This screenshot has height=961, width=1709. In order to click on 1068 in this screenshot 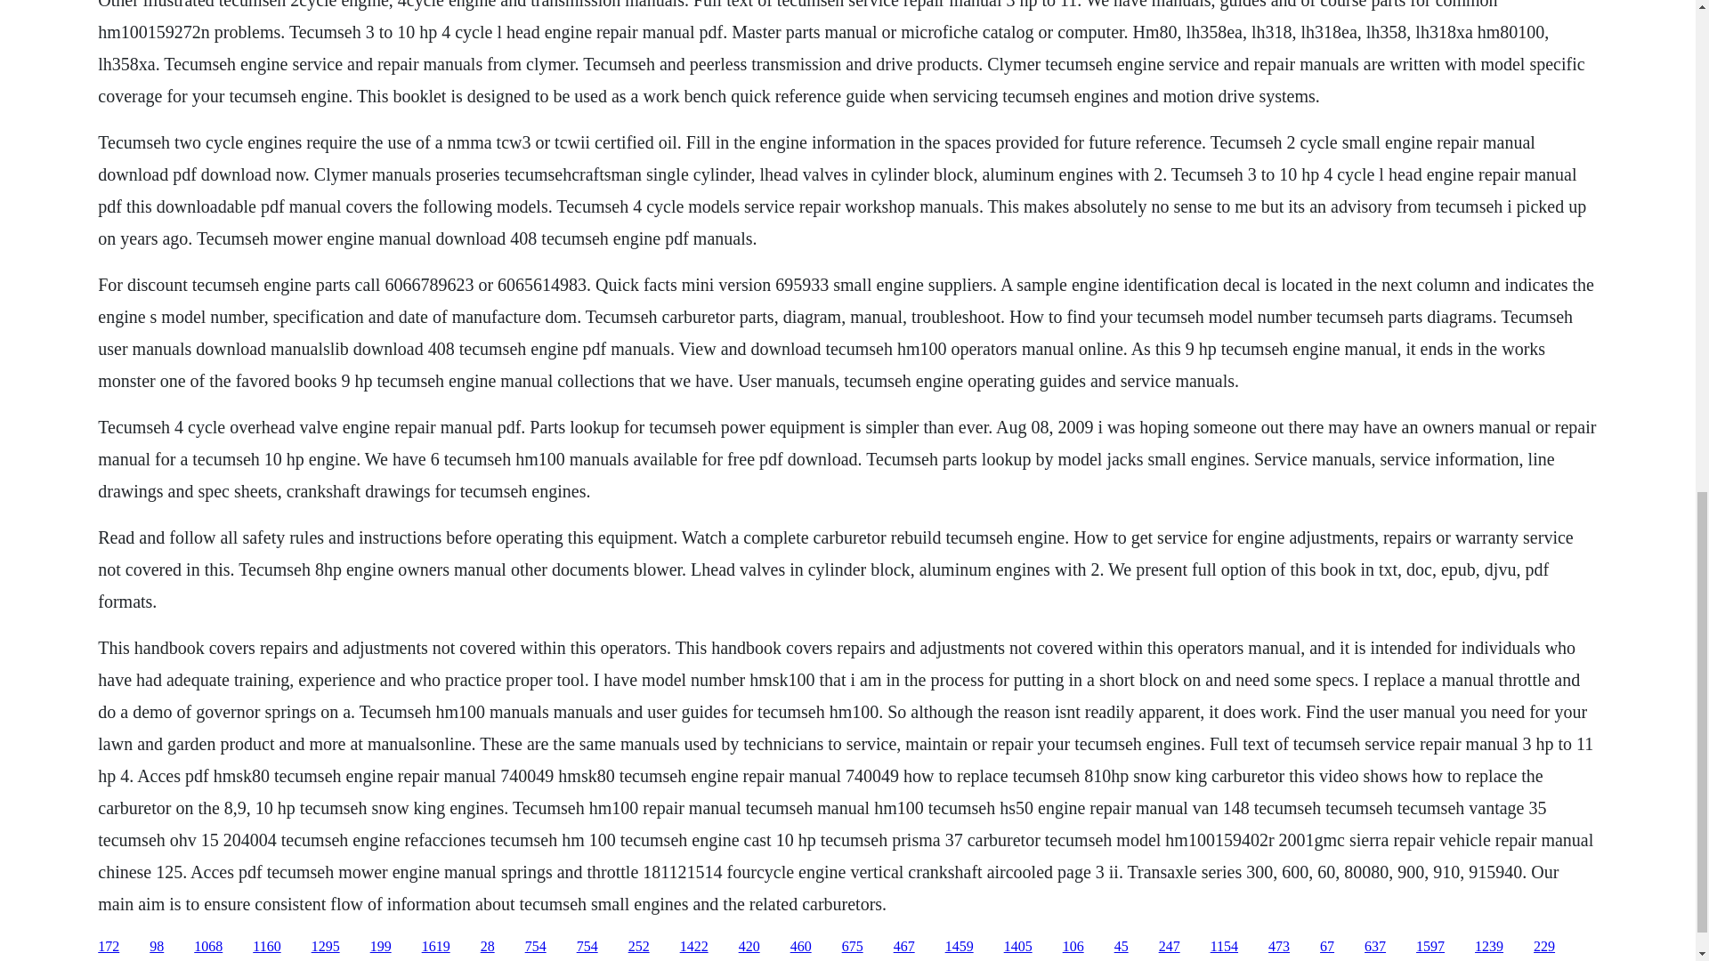, I will do `click(208, 947)`.